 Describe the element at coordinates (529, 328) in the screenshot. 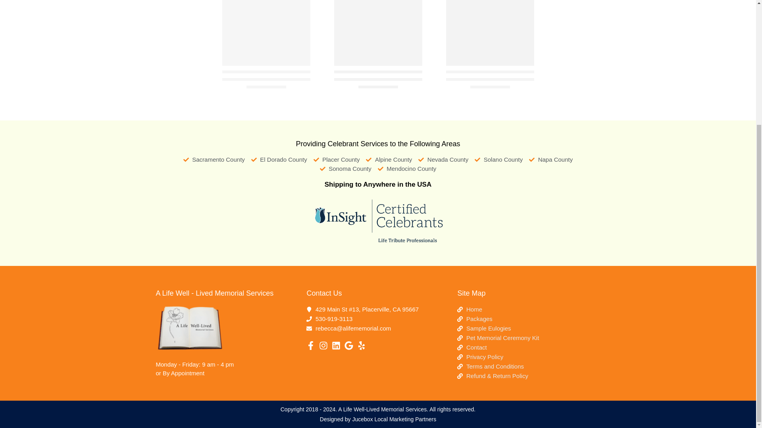

I see `Sample Eulogies` at that location.